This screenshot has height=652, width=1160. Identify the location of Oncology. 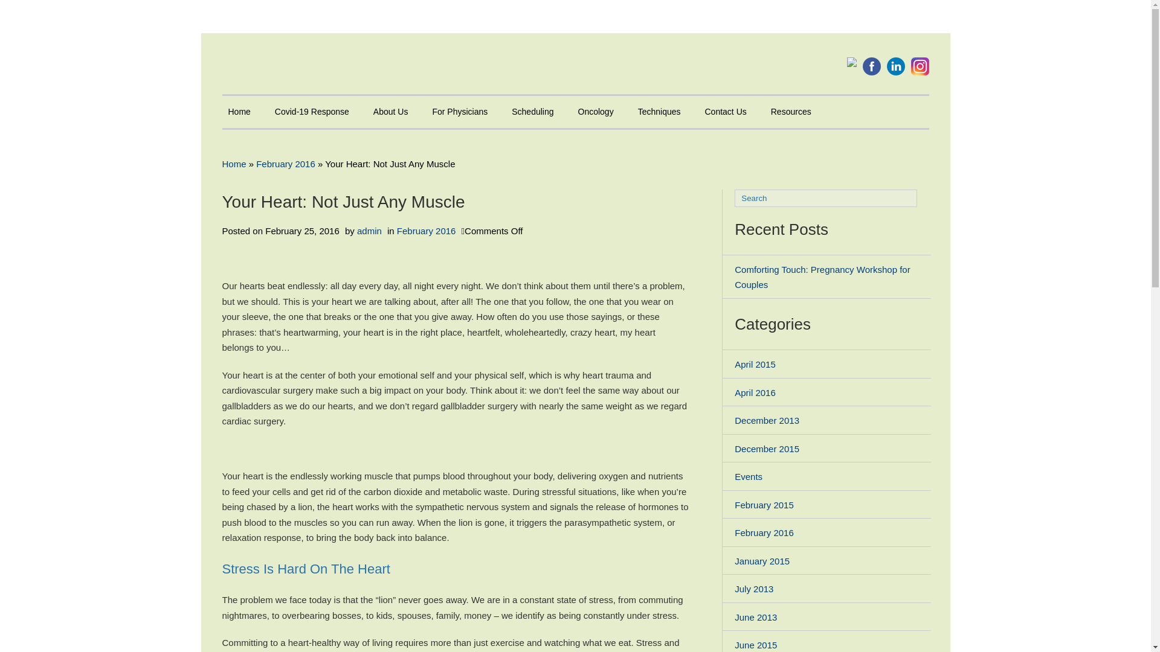
(596, 112).